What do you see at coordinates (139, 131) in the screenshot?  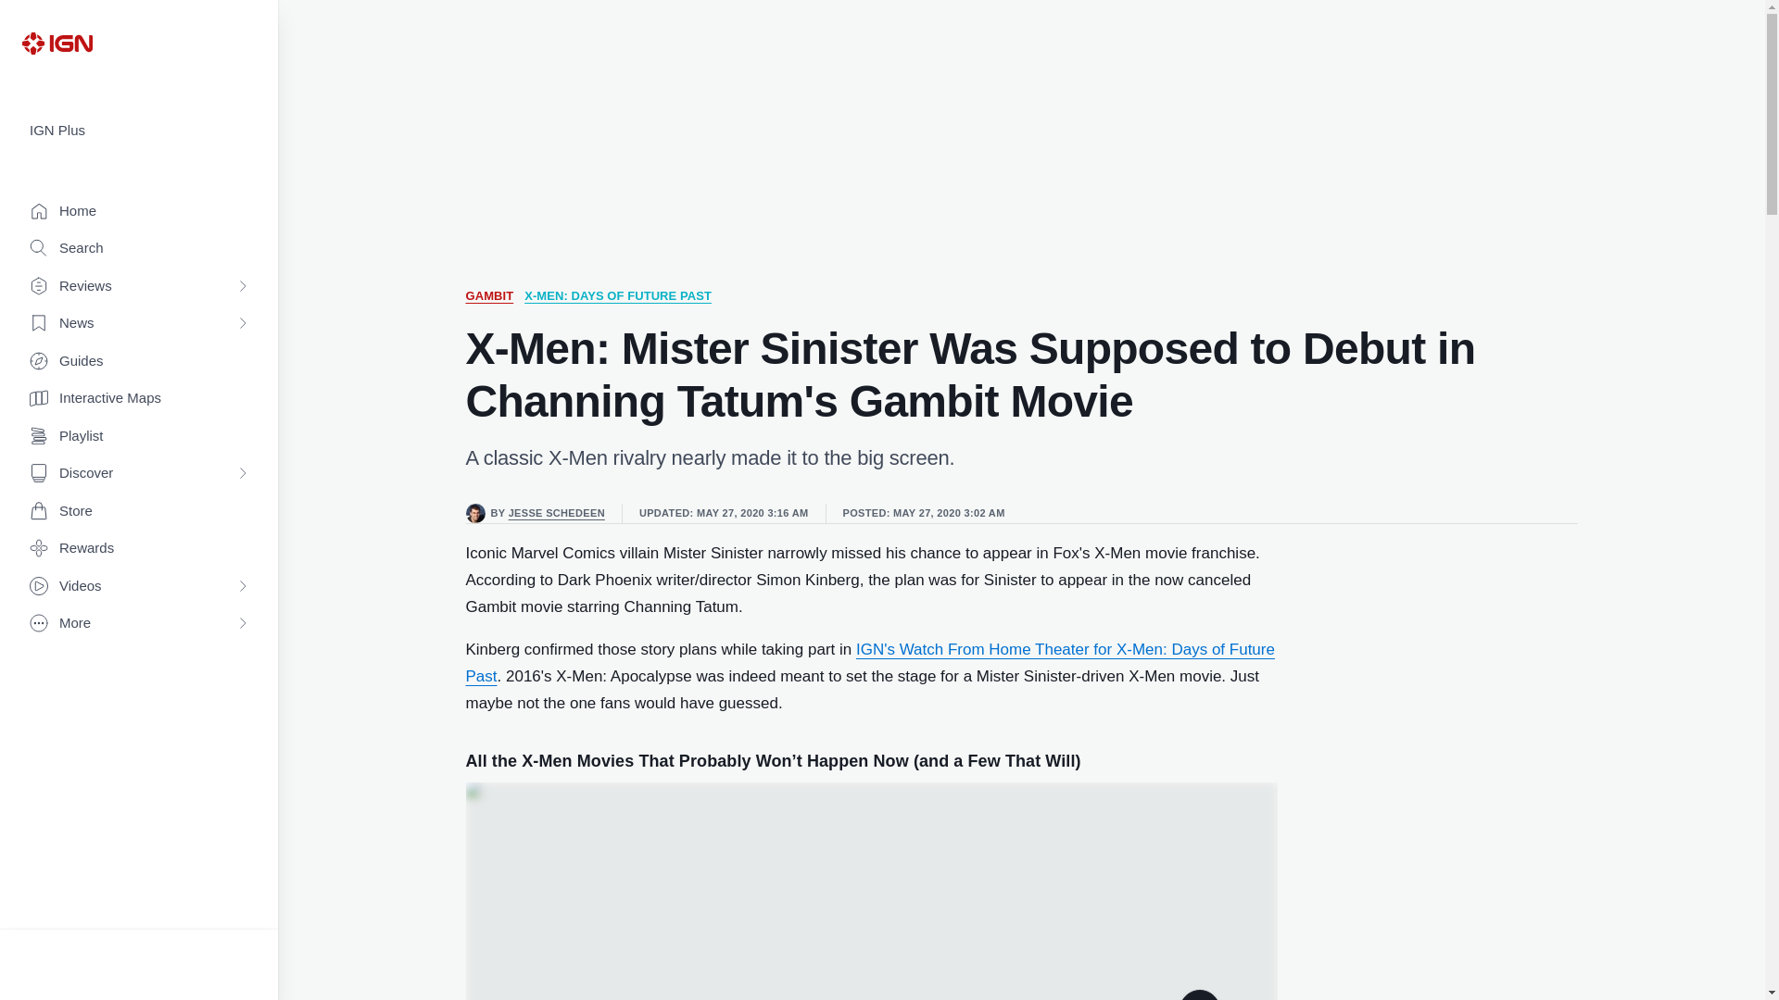 I see `IGN Plus` at bounding box center [139, 131].